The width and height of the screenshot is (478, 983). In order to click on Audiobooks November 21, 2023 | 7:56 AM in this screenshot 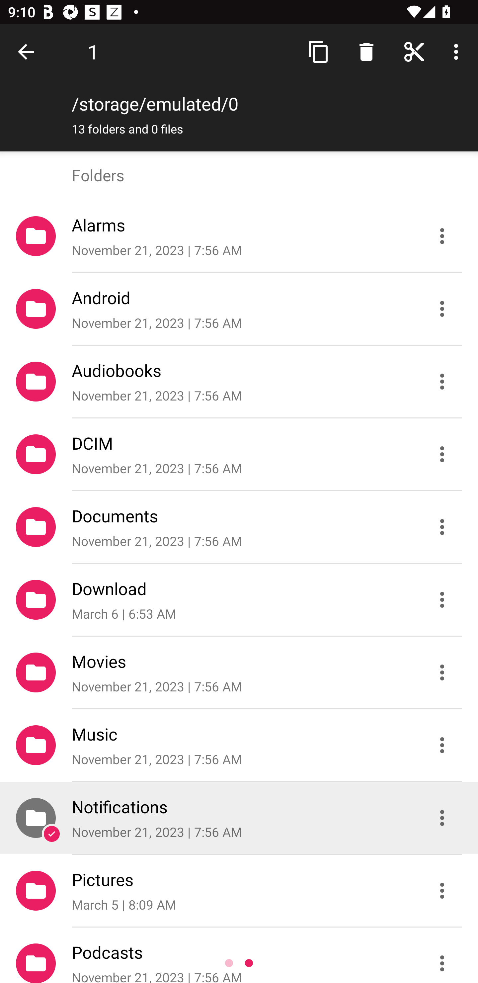, I will do `click(239, 382)`.